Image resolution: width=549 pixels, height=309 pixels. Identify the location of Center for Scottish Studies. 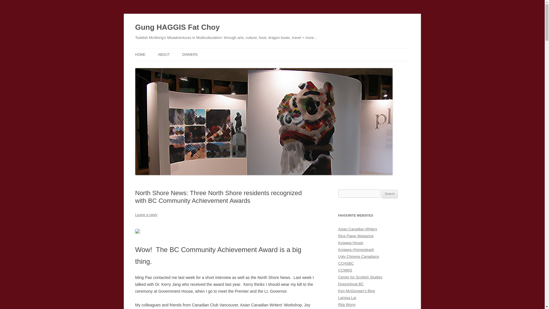
(360, 277).